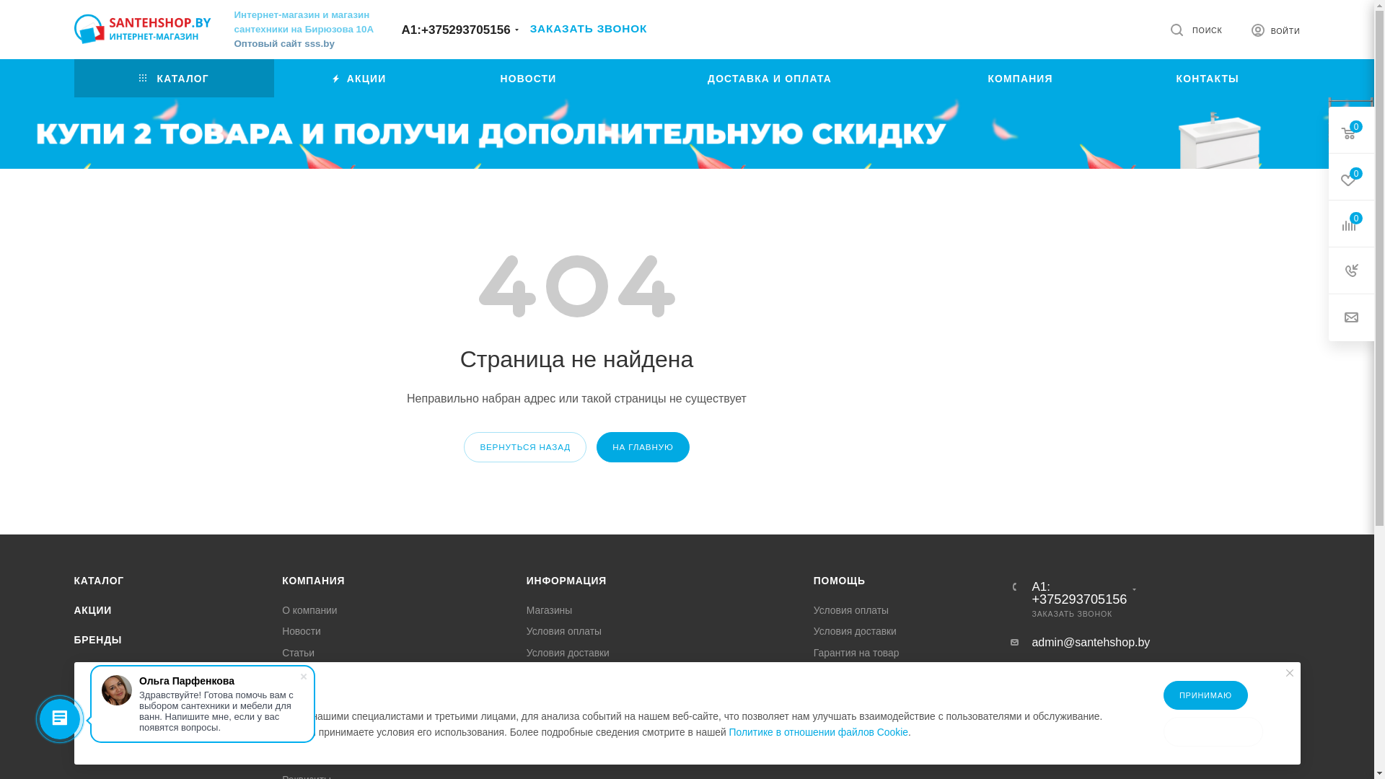 This screenshot has height=779, width=1385. I want to click on A1:+375293705156, so click(456, 30).